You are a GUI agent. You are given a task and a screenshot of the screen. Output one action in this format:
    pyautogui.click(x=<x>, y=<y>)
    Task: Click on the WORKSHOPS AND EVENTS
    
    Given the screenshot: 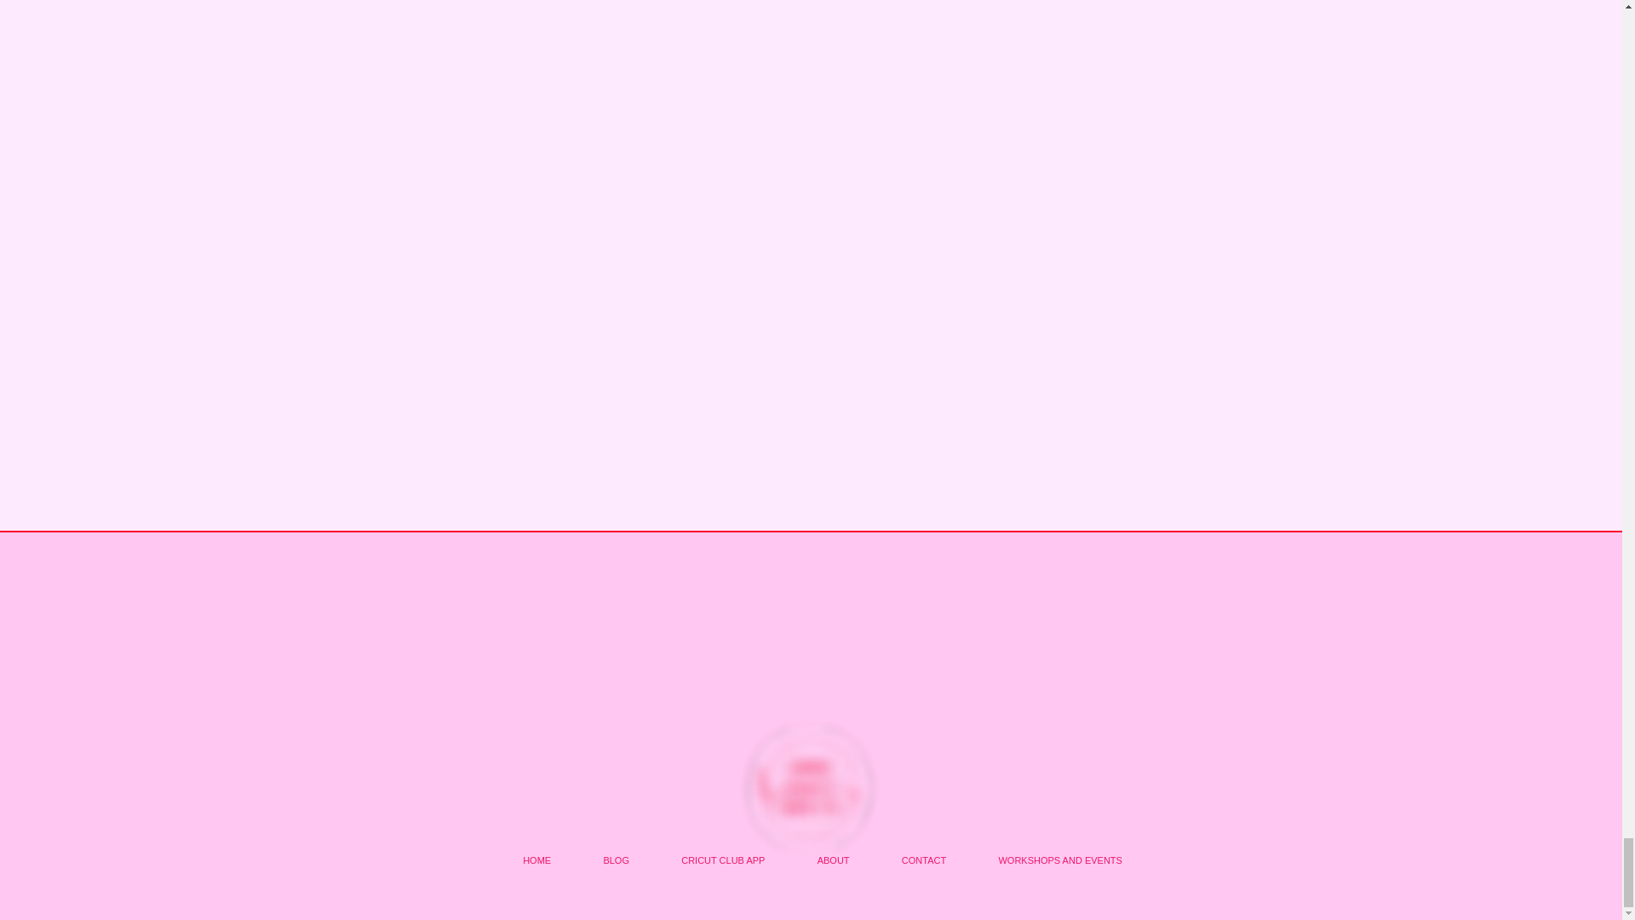 What is the action you would take?
    pyautogui.click(x=1061, y=860)
    